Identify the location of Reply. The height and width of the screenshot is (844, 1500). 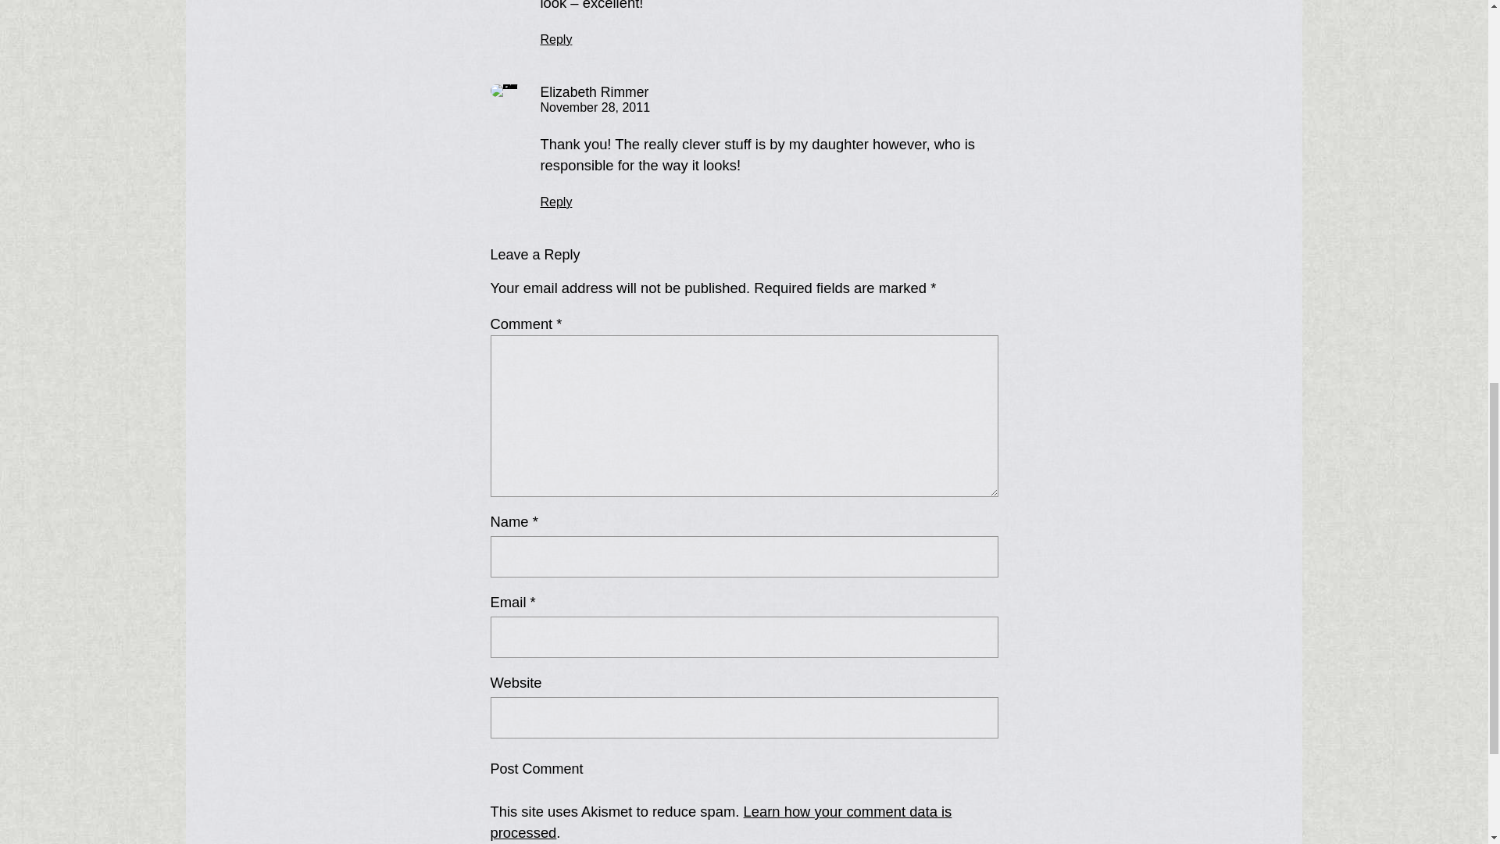
(556, 202).